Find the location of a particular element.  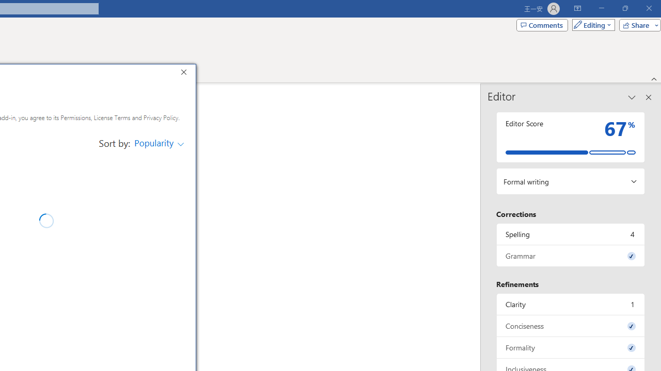

Formality, 0 issues. Press space or enter to review items. is located at coordinates (571, 347).